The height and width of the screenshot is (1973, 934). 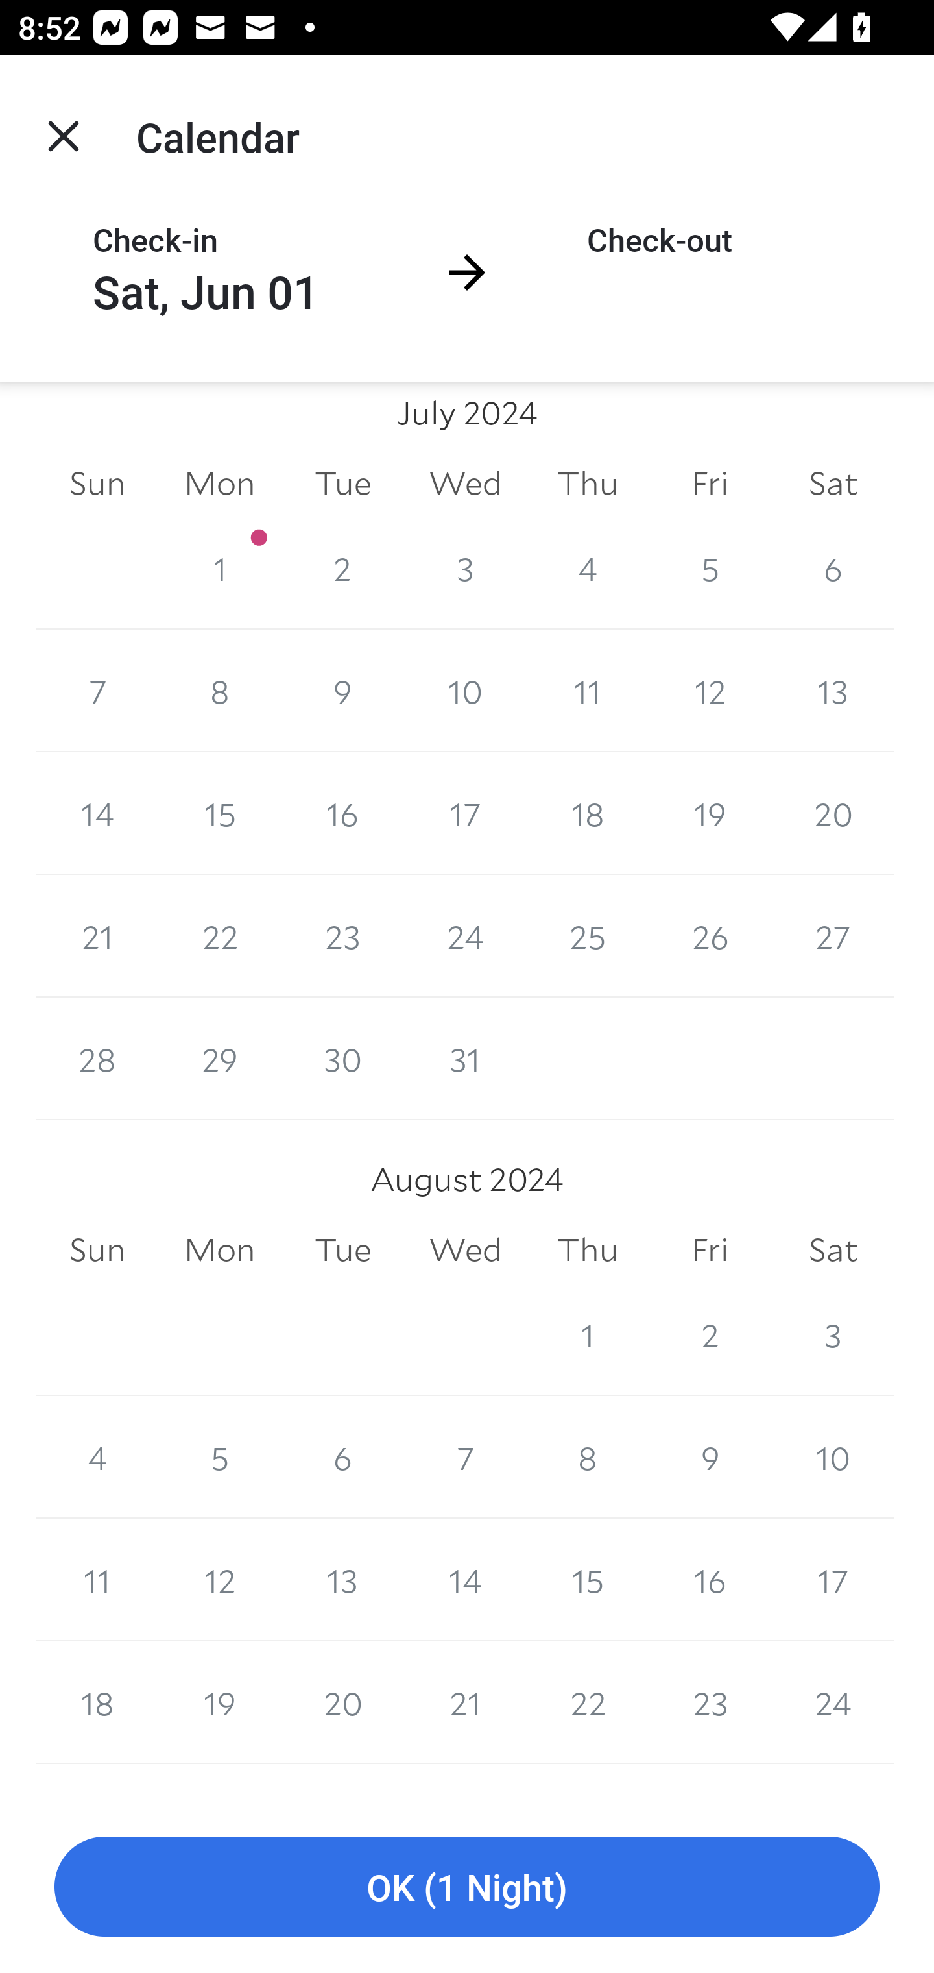 I want to click on 23 23 August 2024, so click(x=710, y=1702).